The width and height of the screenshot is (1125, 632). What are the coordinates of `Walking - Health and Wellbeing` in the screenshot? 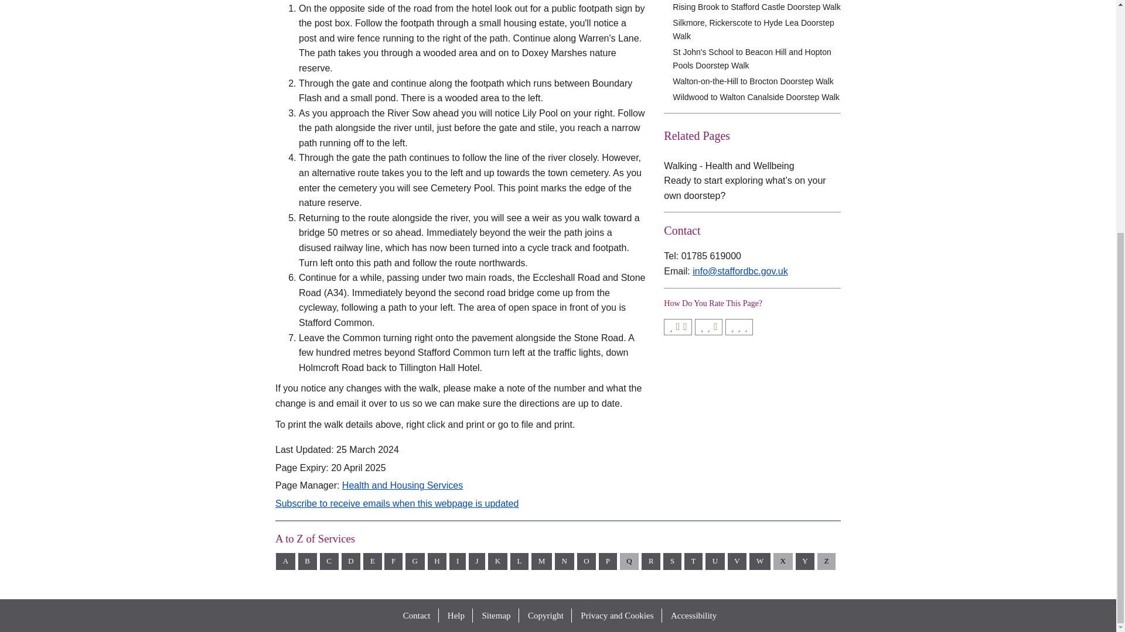 It's located at (729, 166).